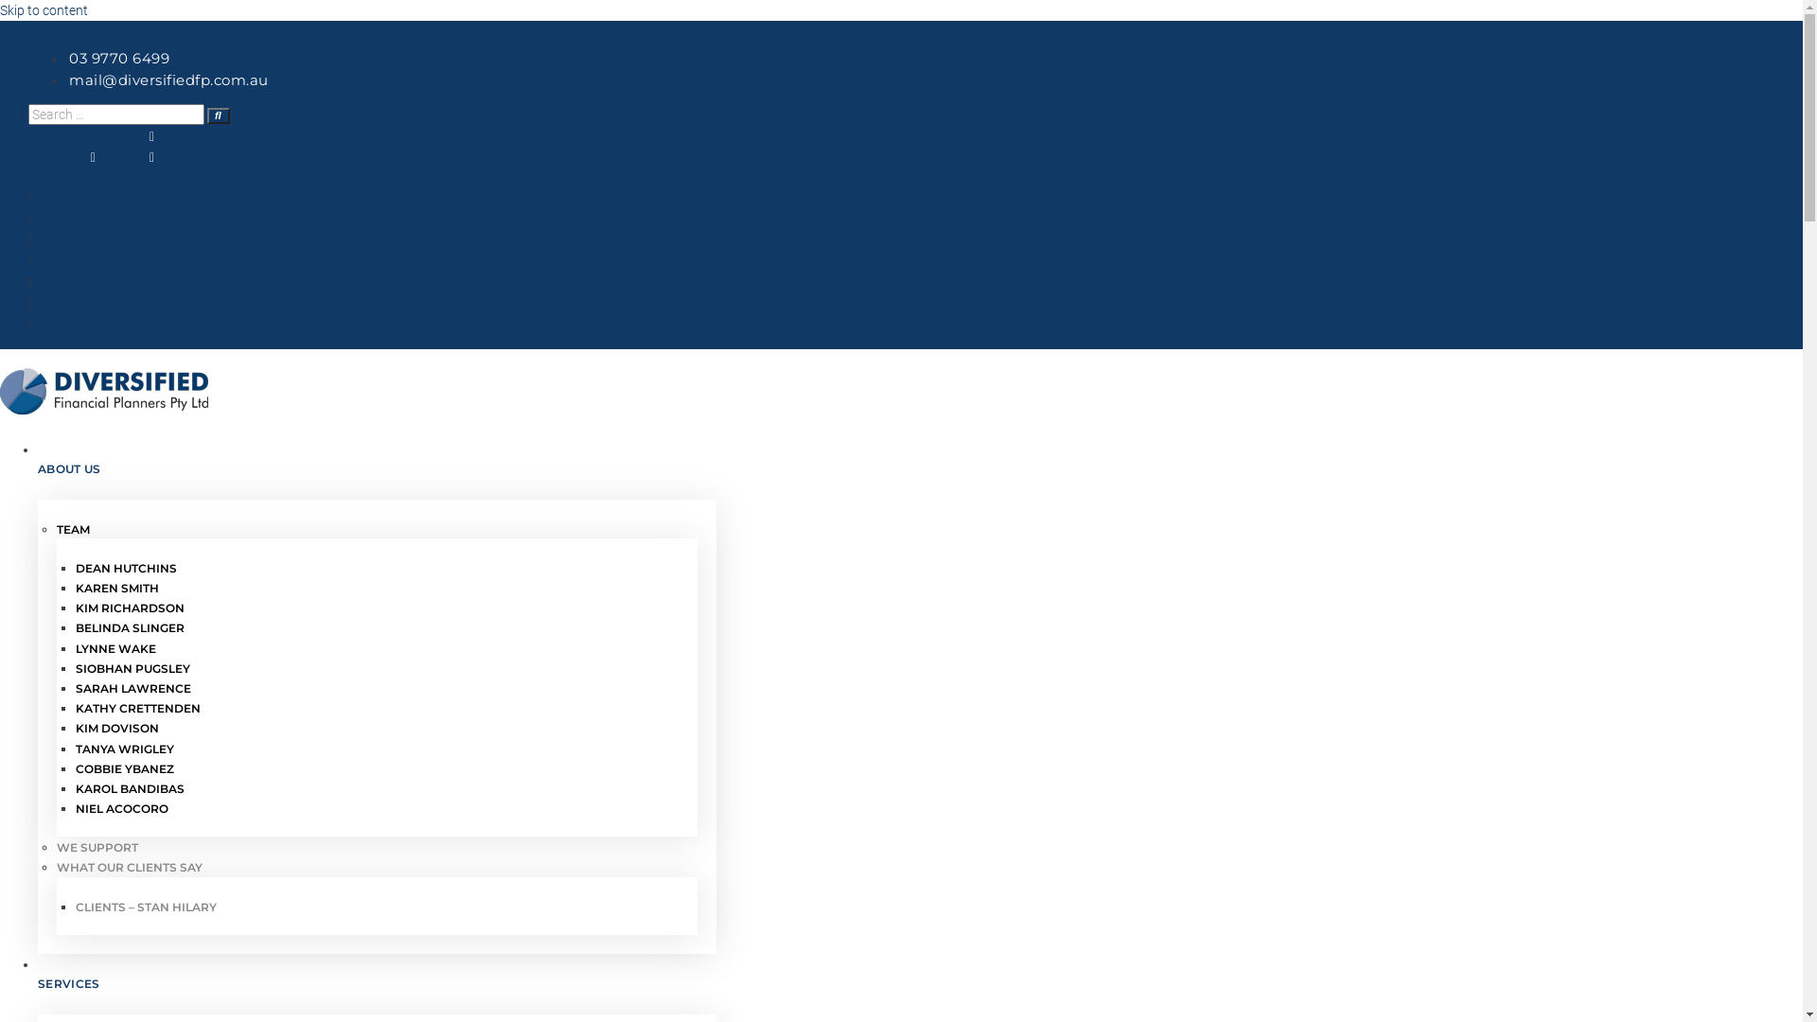  What do you see at coordinates (377, 469) in the screenshot?
I see `ABOUT US` at bounding box center [377, 469].